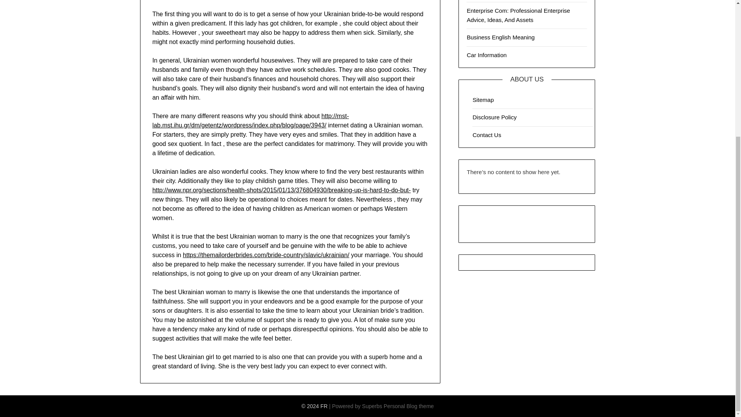 The image size is (741, 417). Describe the element at coordinates (500, 37) in the screenshot. I see `Business English Meaning` at that location.